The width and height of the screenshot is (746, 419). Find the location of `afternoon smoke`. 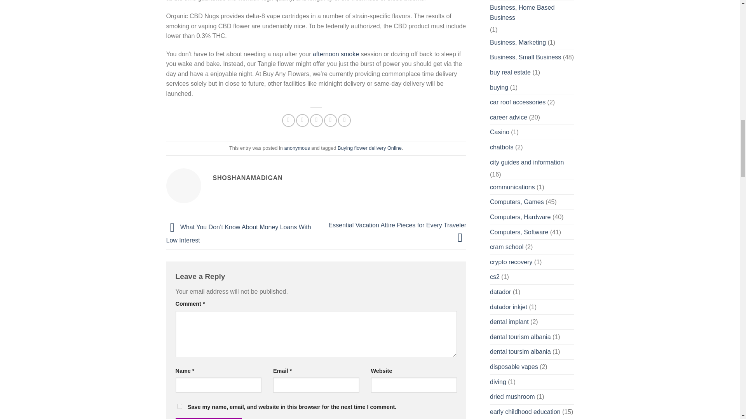

afternoon smoke is located at coordinates (336, 54).